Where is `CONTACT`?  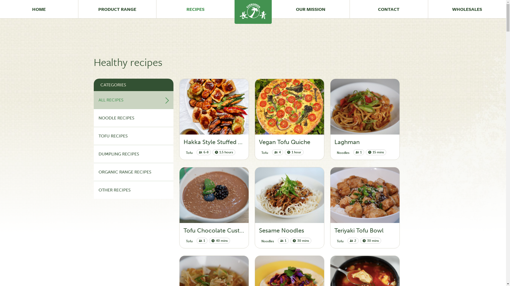 CONTACT is located at coordinates (389, 9).